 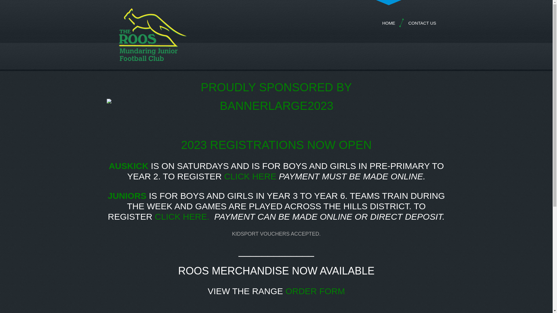 I want to click on CLICK HERE, so click(x=250, y=176).